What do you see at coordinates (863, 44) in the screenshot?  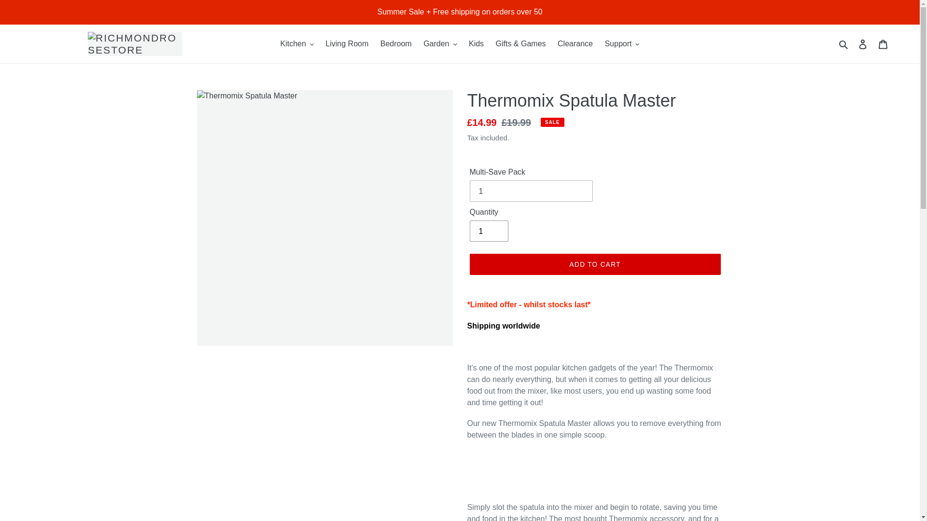 I see `Log in` at bounding box center [863, 44].